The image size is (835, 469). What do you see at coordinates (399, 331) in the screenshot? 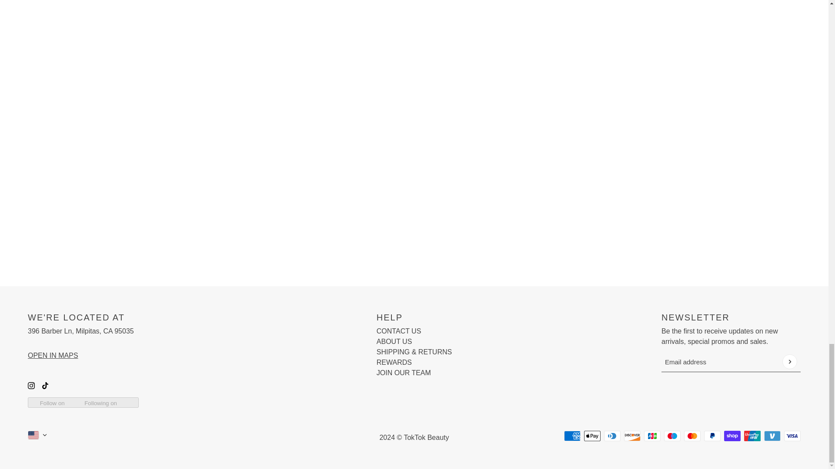
I see `CONTACT US` at bounding box center [399, 331].